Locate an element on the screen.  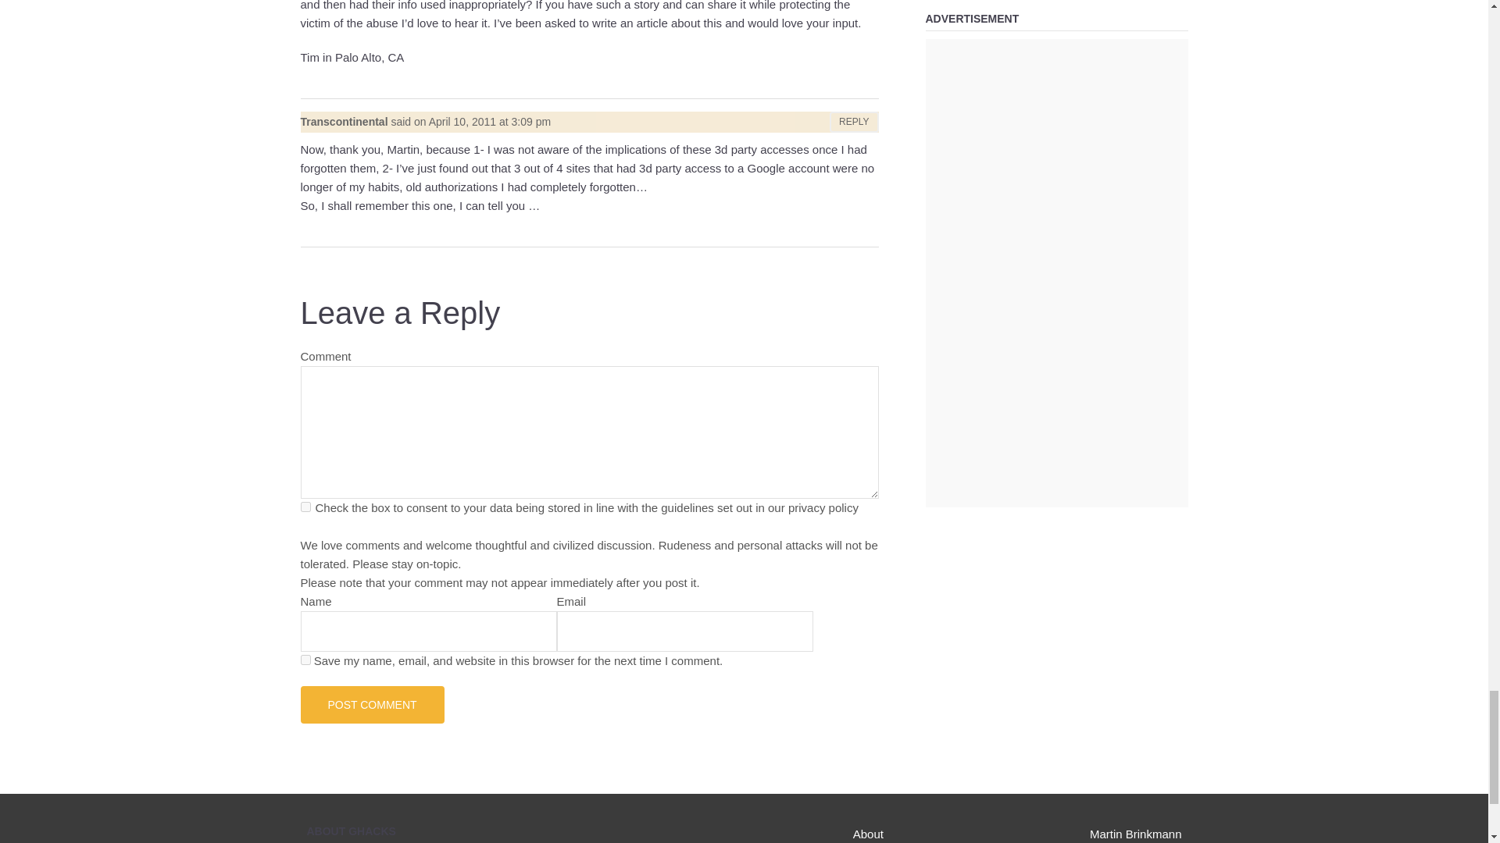
Post Comment is located at coordinates (372, 704).